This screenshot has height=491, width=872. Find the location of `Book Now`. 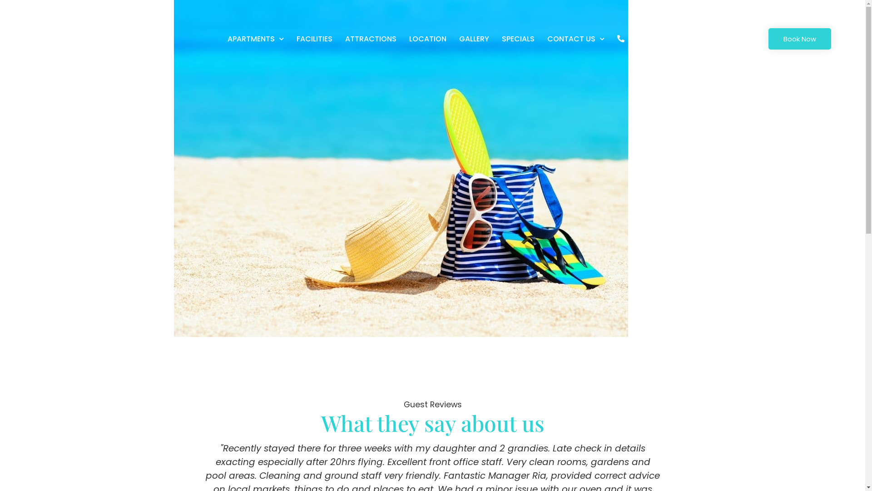

Book Now is located at coordinates (800, 39).